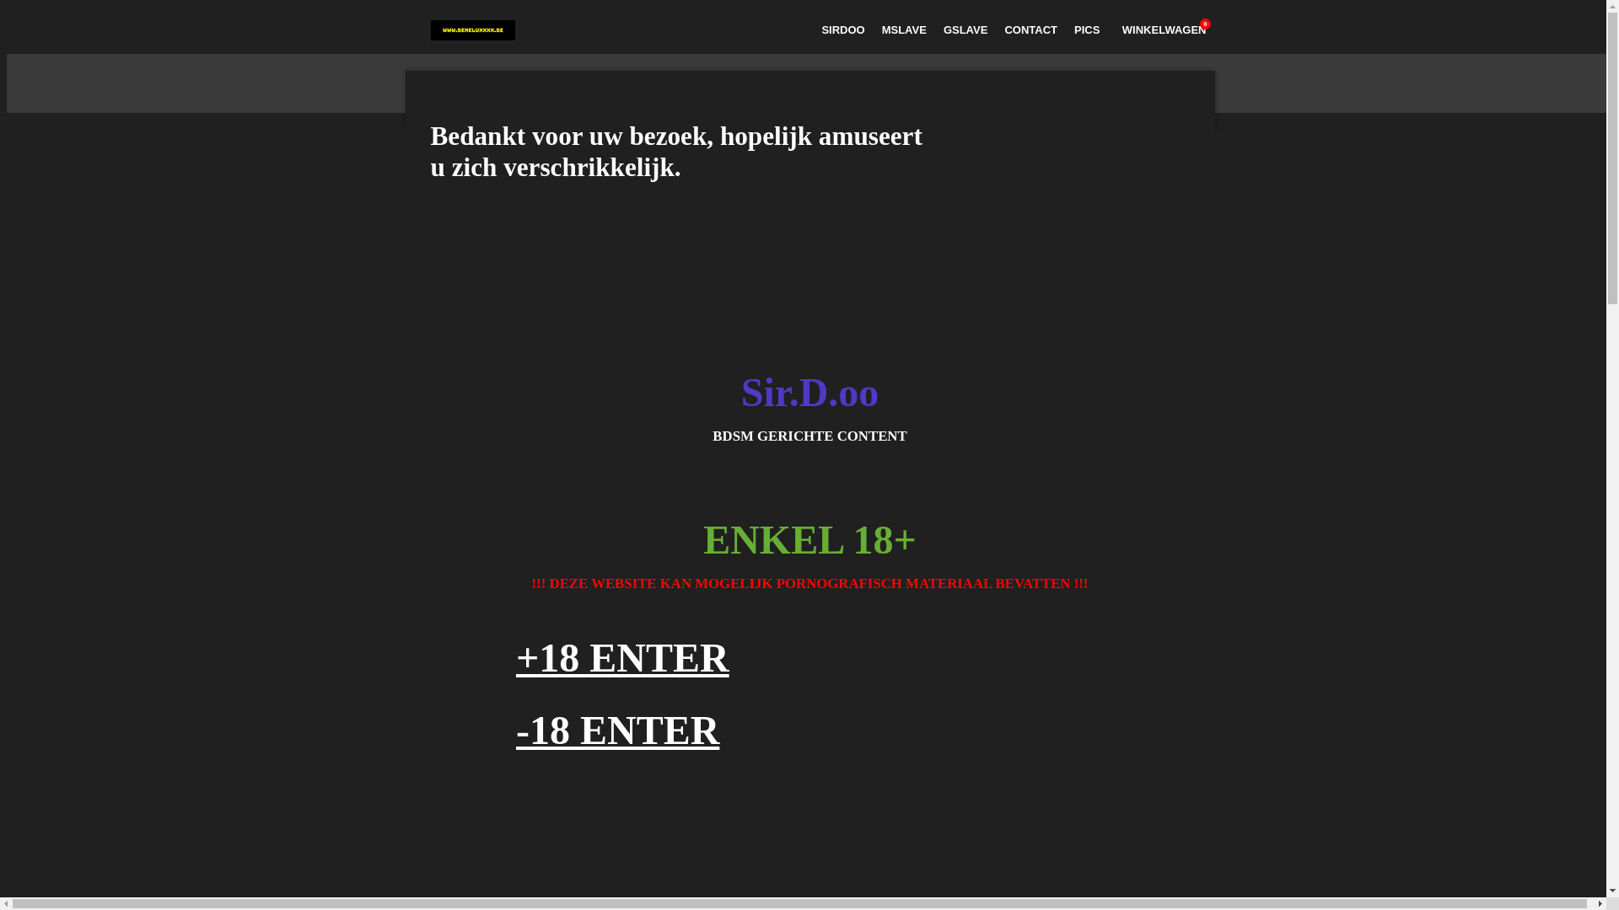 Image resolution: width=1619 pixels, height=910 pixels. What do you see at coordinates (617, 730) in the screenshot?
I see `-18 ENTER` at bounding box center [617, 730].